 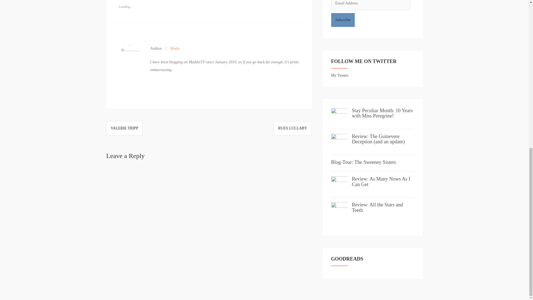 I want to click on Mads, so click(x=173, y=48).